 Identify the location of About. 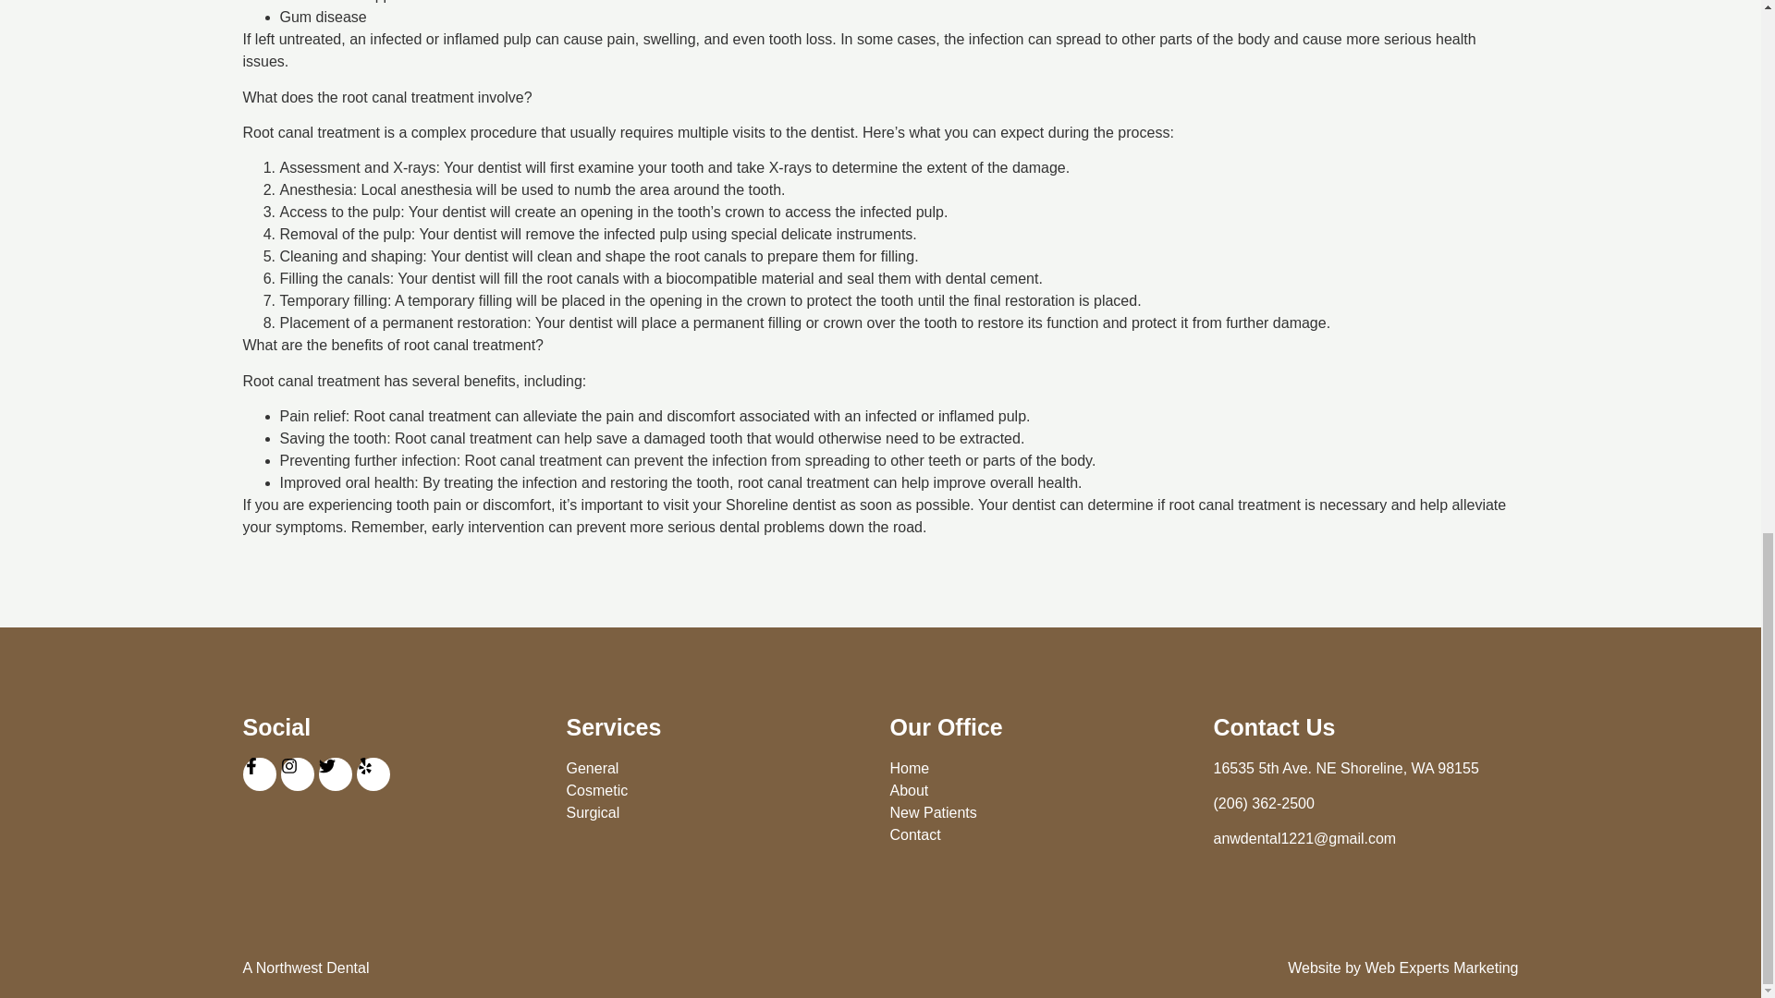
(1041, 791).